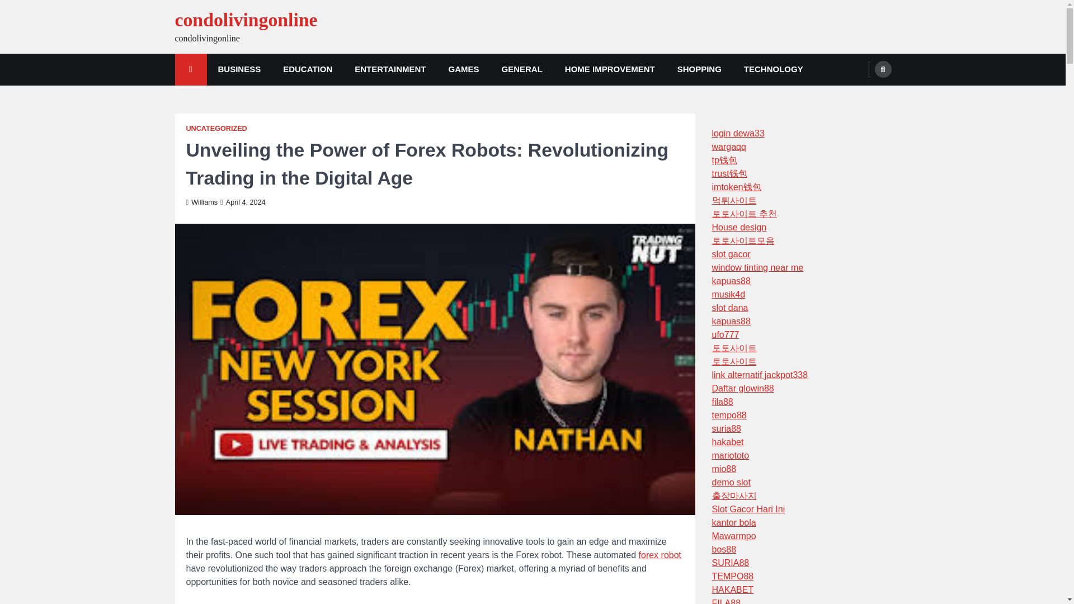 Image resolution: width=1074 pixels, height=604 pixels. Describe the element at coordinates (216, 129) in the screenshot. I see `UNCATEGORIZED` at that location.